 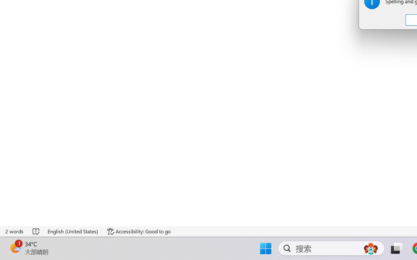 I want to click on AutomationID: BadgeAnchorLargeTicker, so click(x=15, y=248).